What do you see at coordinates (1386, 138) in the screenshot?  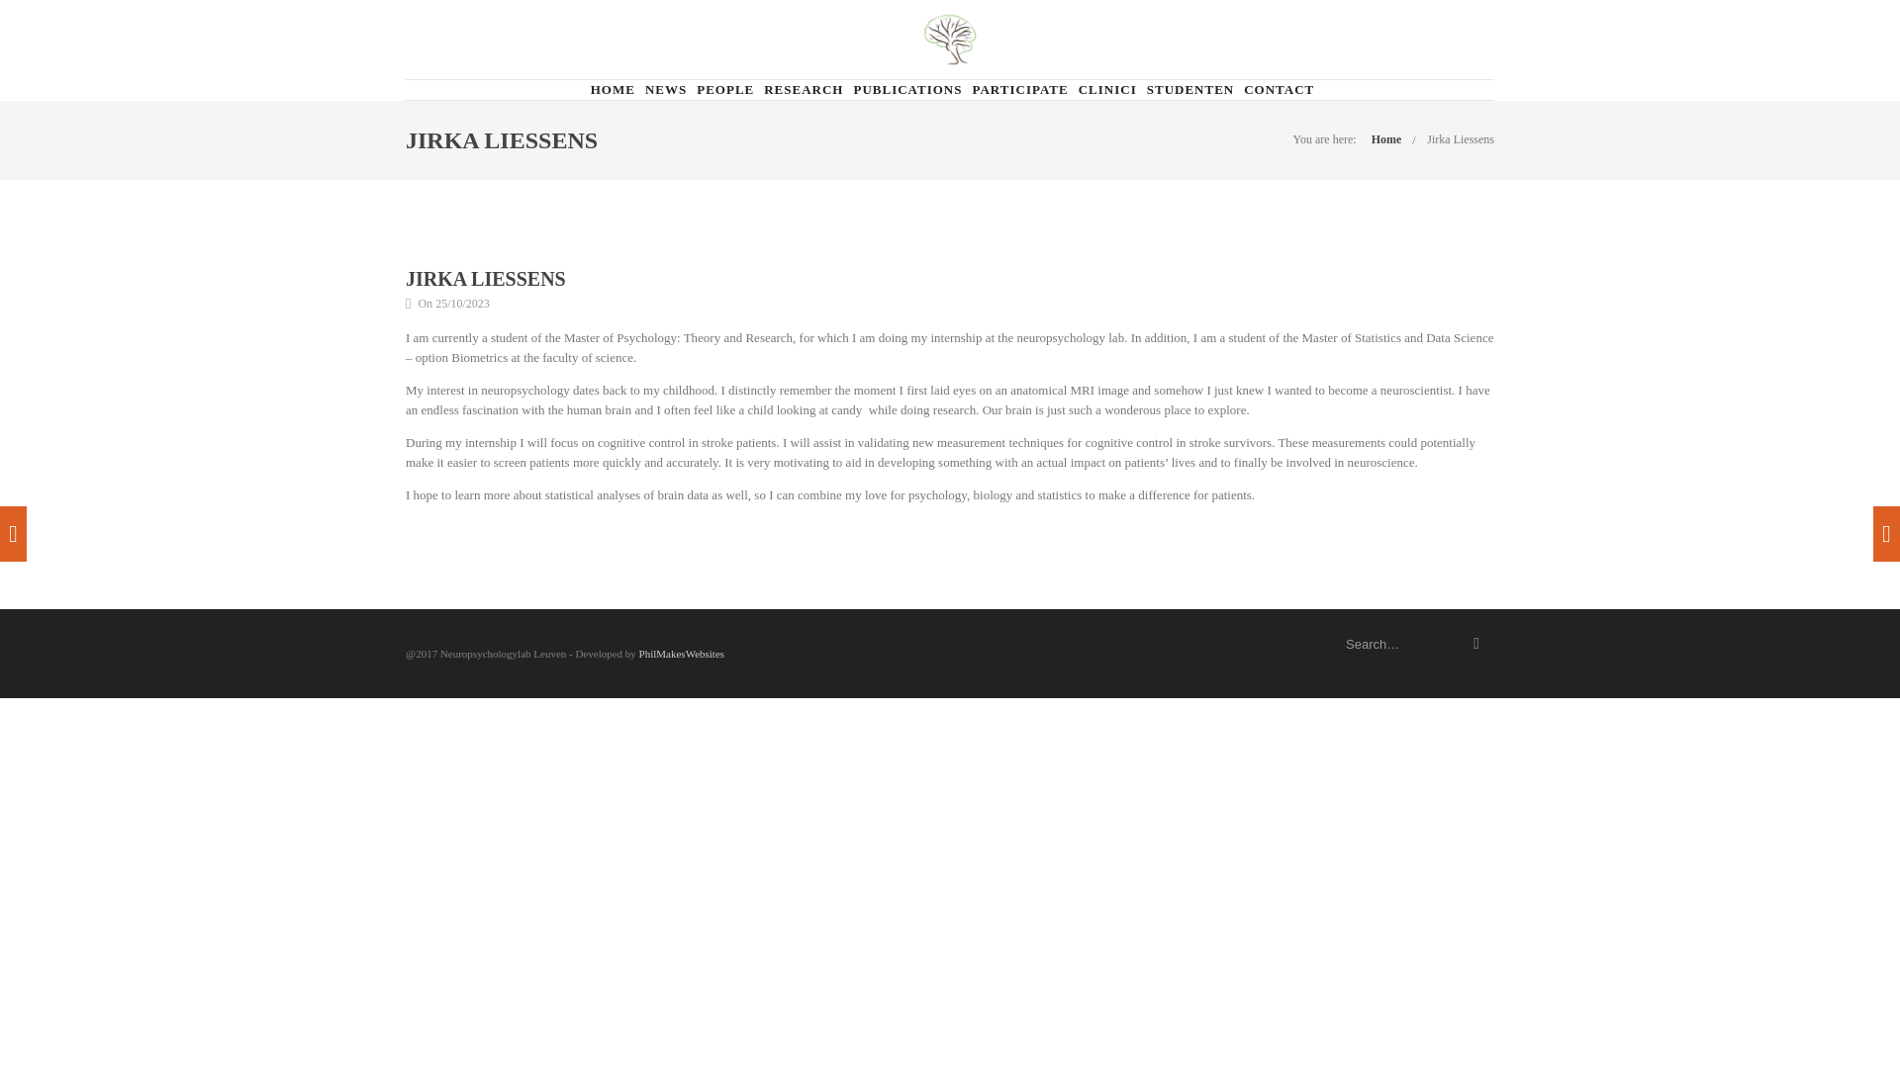 I see `Home` at bounding box center [1386, 138].